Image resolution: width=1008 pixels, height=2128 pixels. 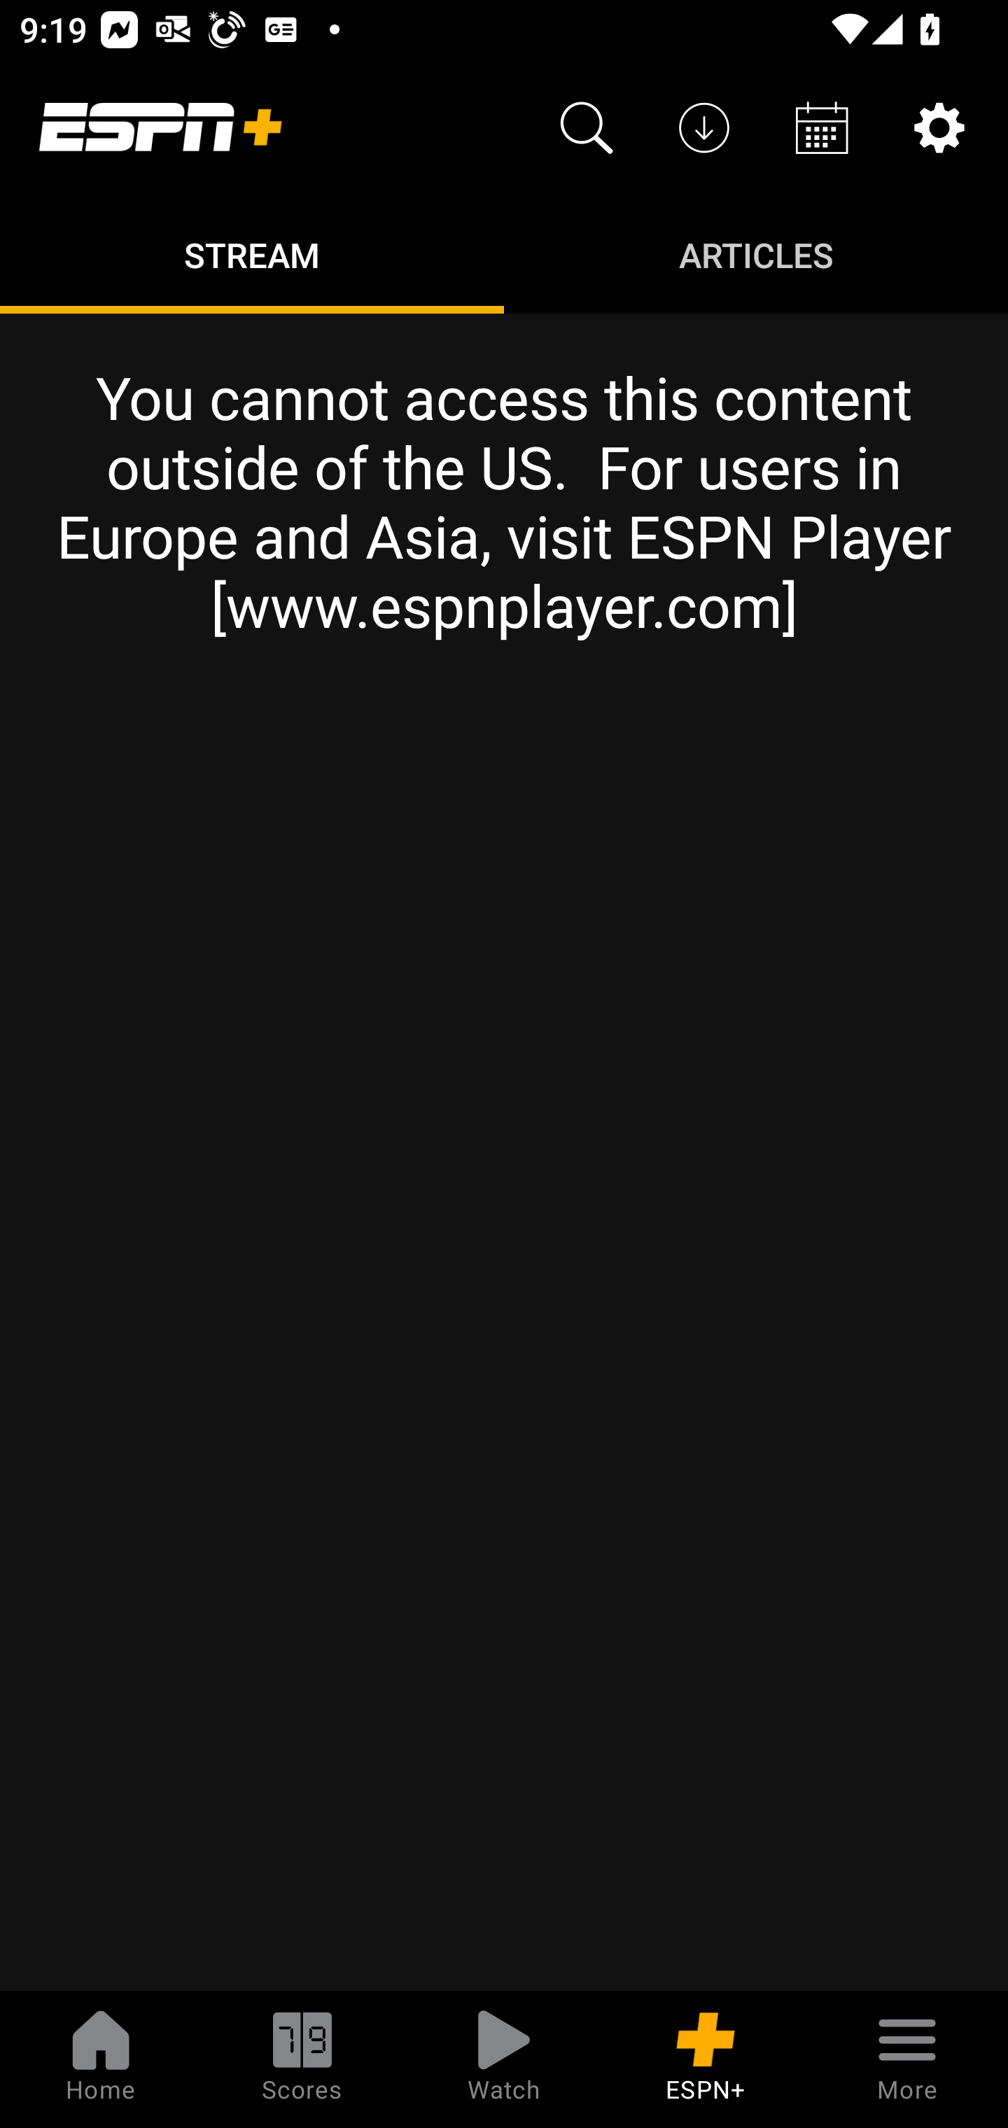 I want to click on Search, so click(x=587, y=127).